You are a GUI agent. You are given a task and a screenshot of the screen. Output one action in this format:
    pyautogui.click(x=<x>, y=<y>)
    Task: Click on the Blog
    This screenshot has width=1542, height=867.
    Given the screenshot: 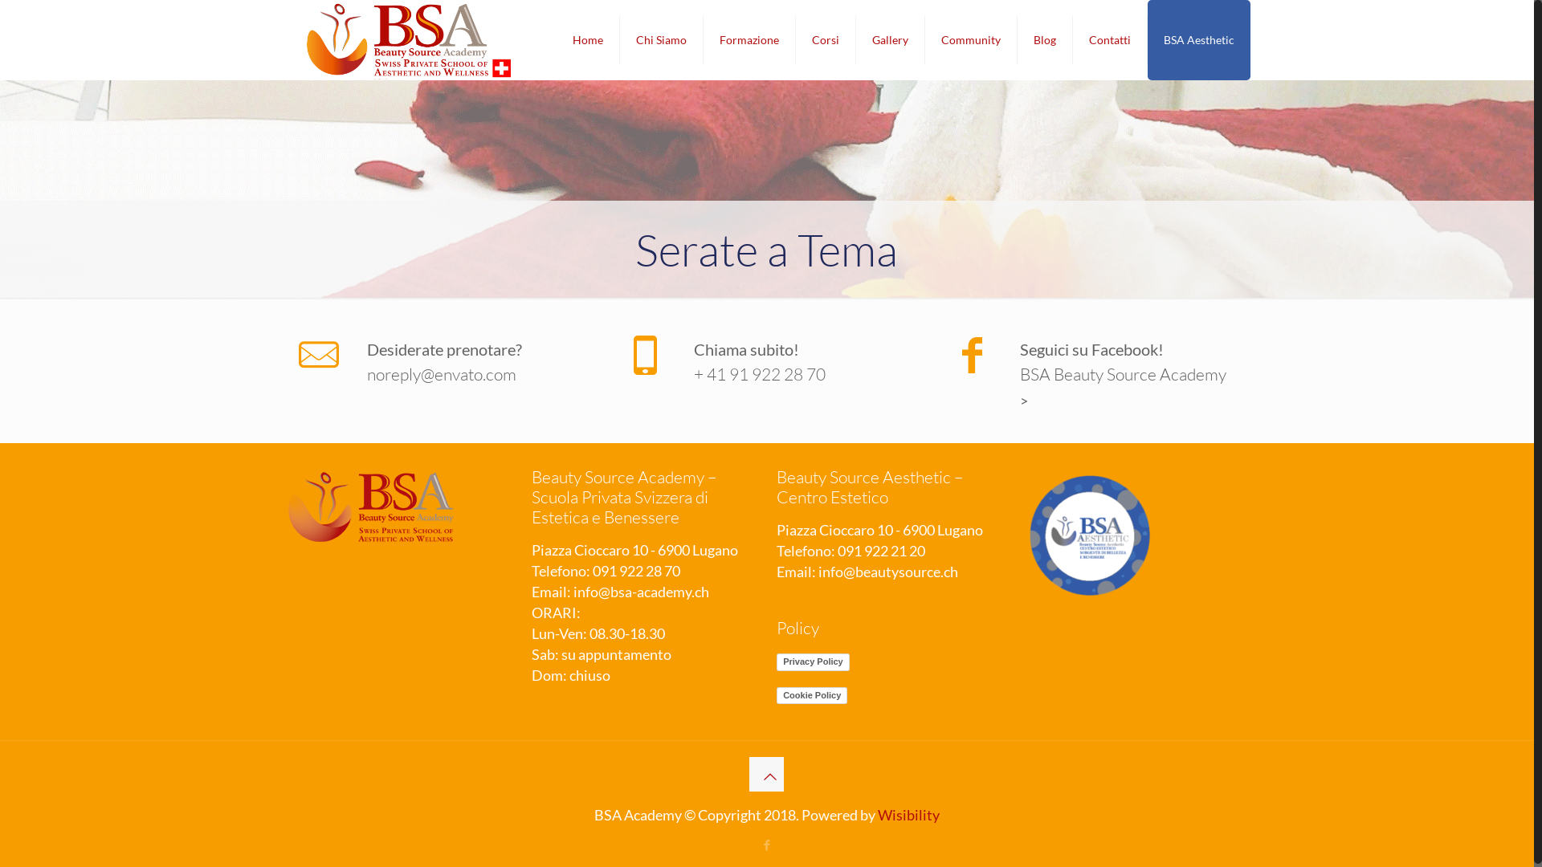 What is the action you would take?
    pyautogui.click(x=1046, y=40)
    